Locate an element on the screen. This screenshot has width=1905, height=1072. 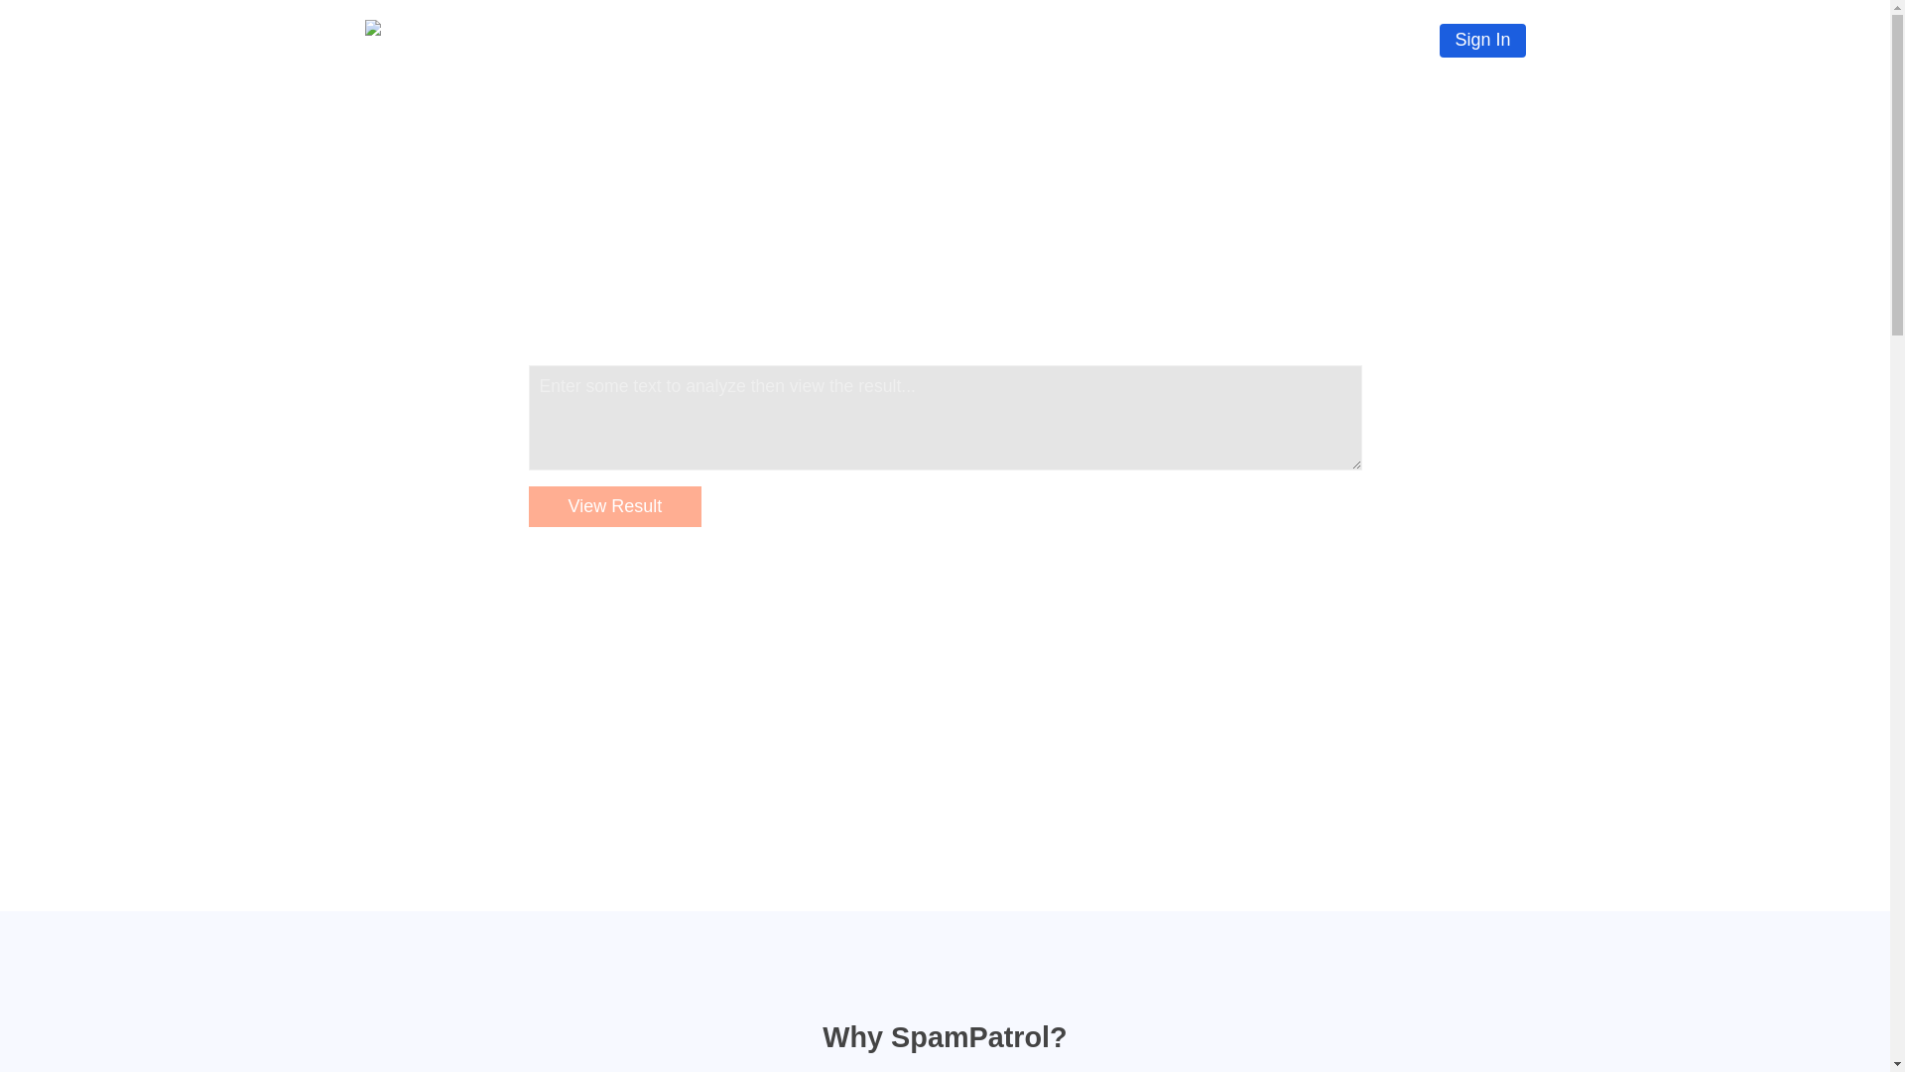
Solution is located at coordinates (1131, 40).